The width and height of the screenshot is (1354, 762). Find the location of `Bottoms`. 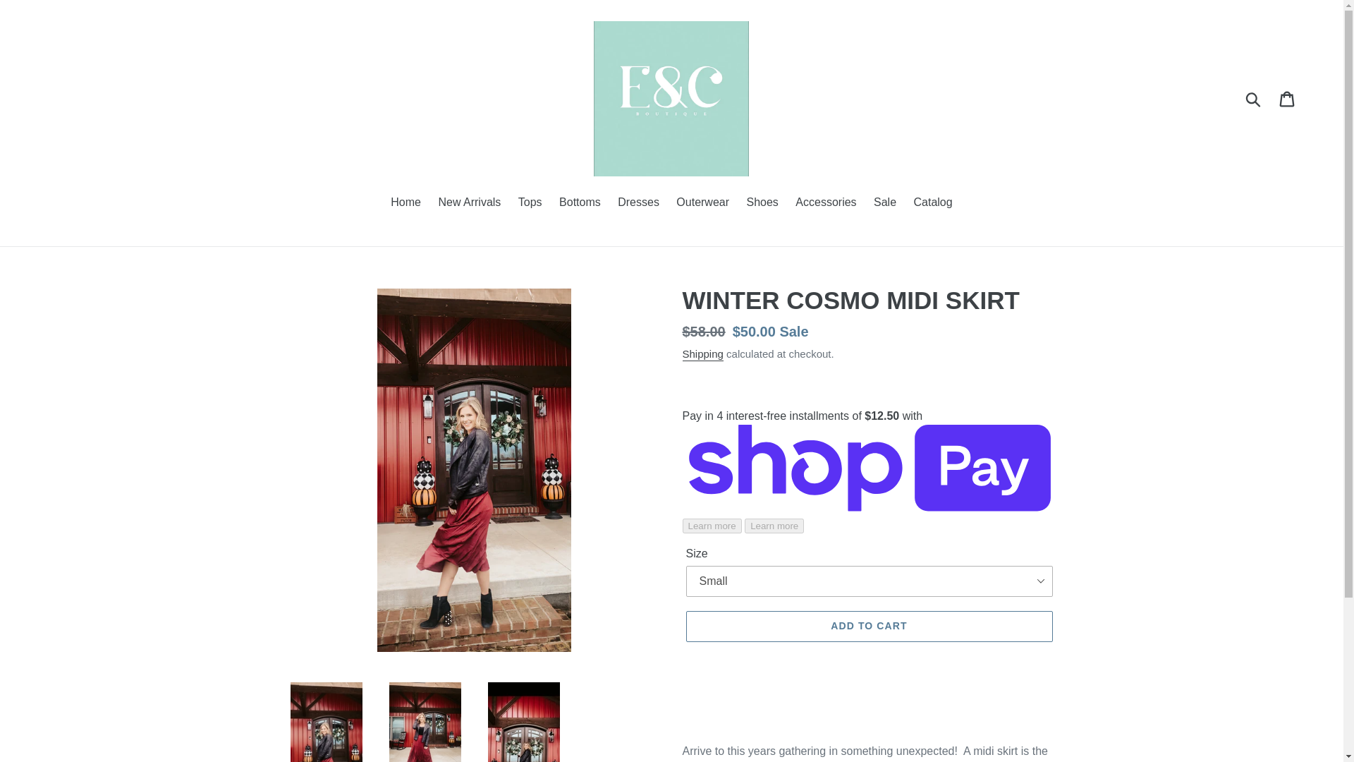

Bottoms is located at coordinates (580, 203).